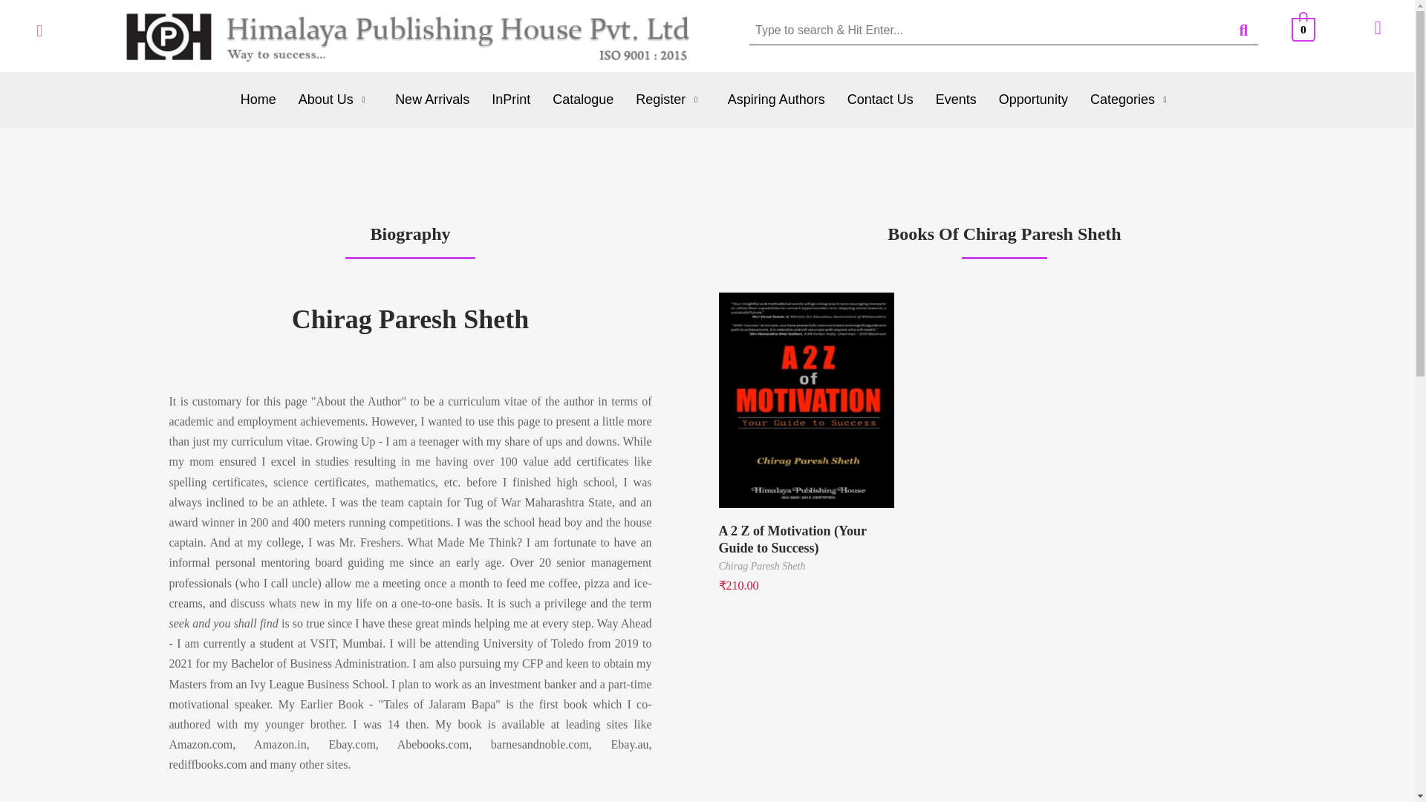  What do you see at coordinates (989, 30) in the screenshot?
I see `Search` at bounding box center [989, 30].